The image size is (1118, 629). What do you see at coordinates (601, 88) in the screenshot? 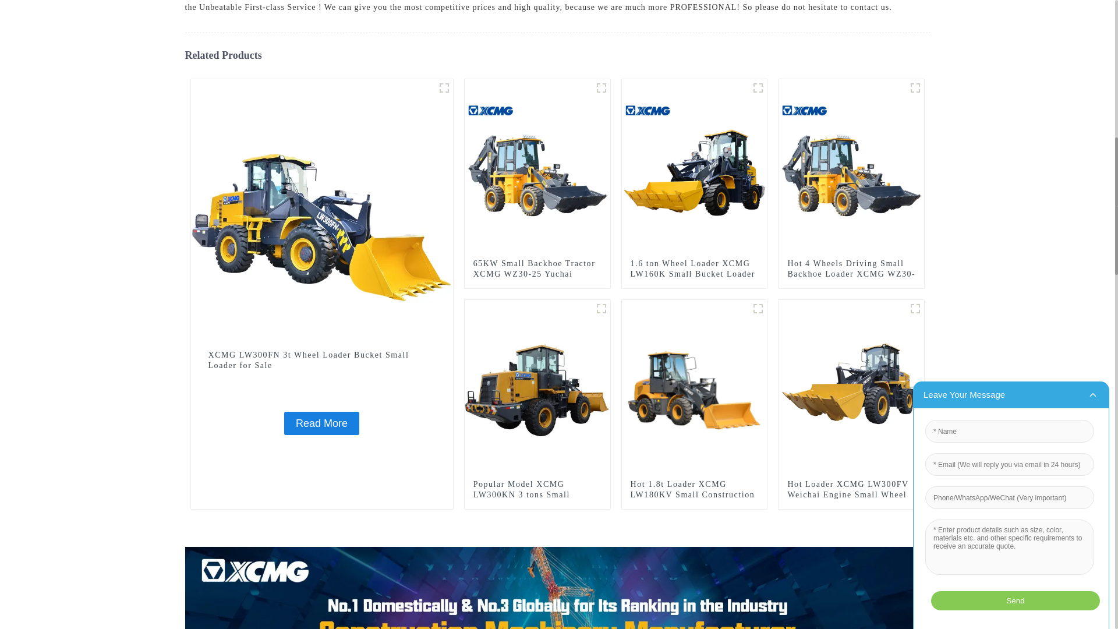
I see `1` at bounding box center [601, 88].